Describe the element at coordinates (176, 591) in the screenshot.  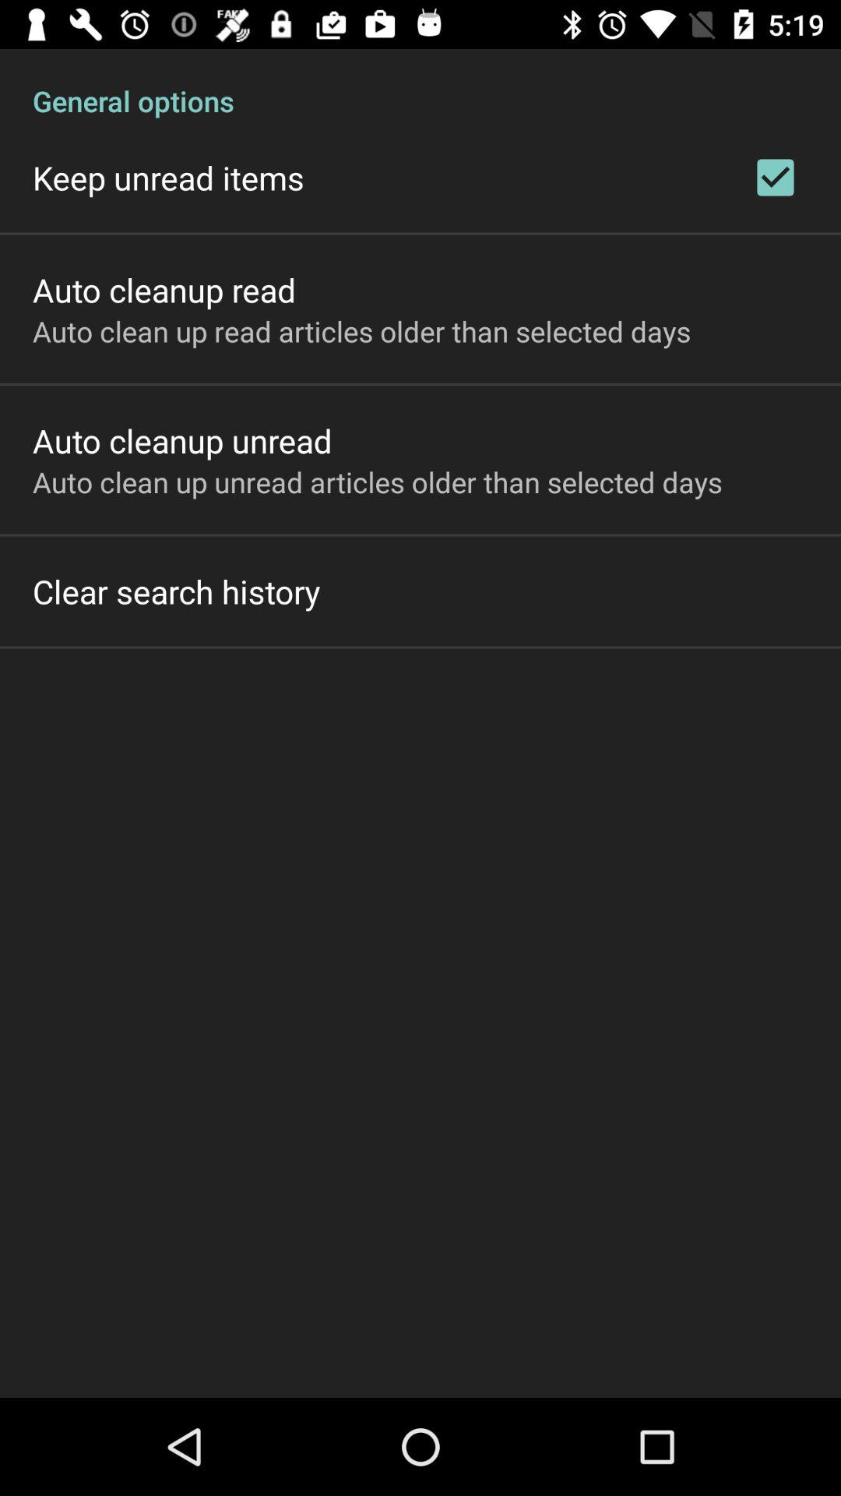
I see `launch item below auto clean up item` at that location.